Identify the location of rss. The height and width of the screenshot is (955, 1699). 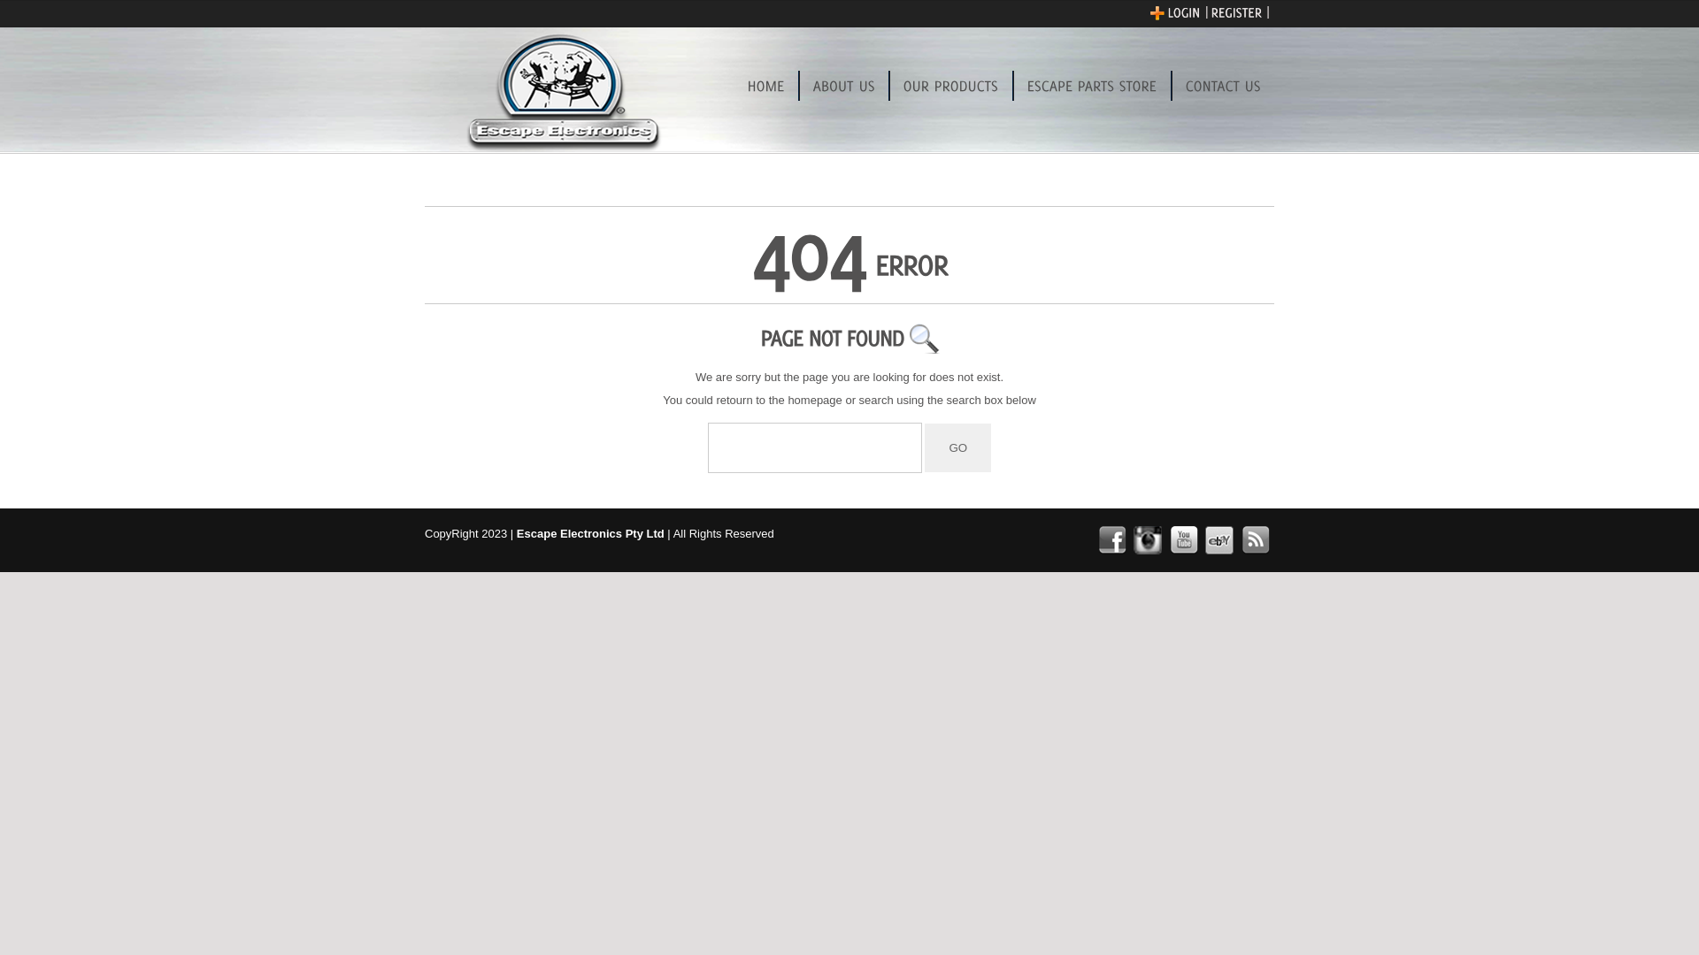
(1256, 540).